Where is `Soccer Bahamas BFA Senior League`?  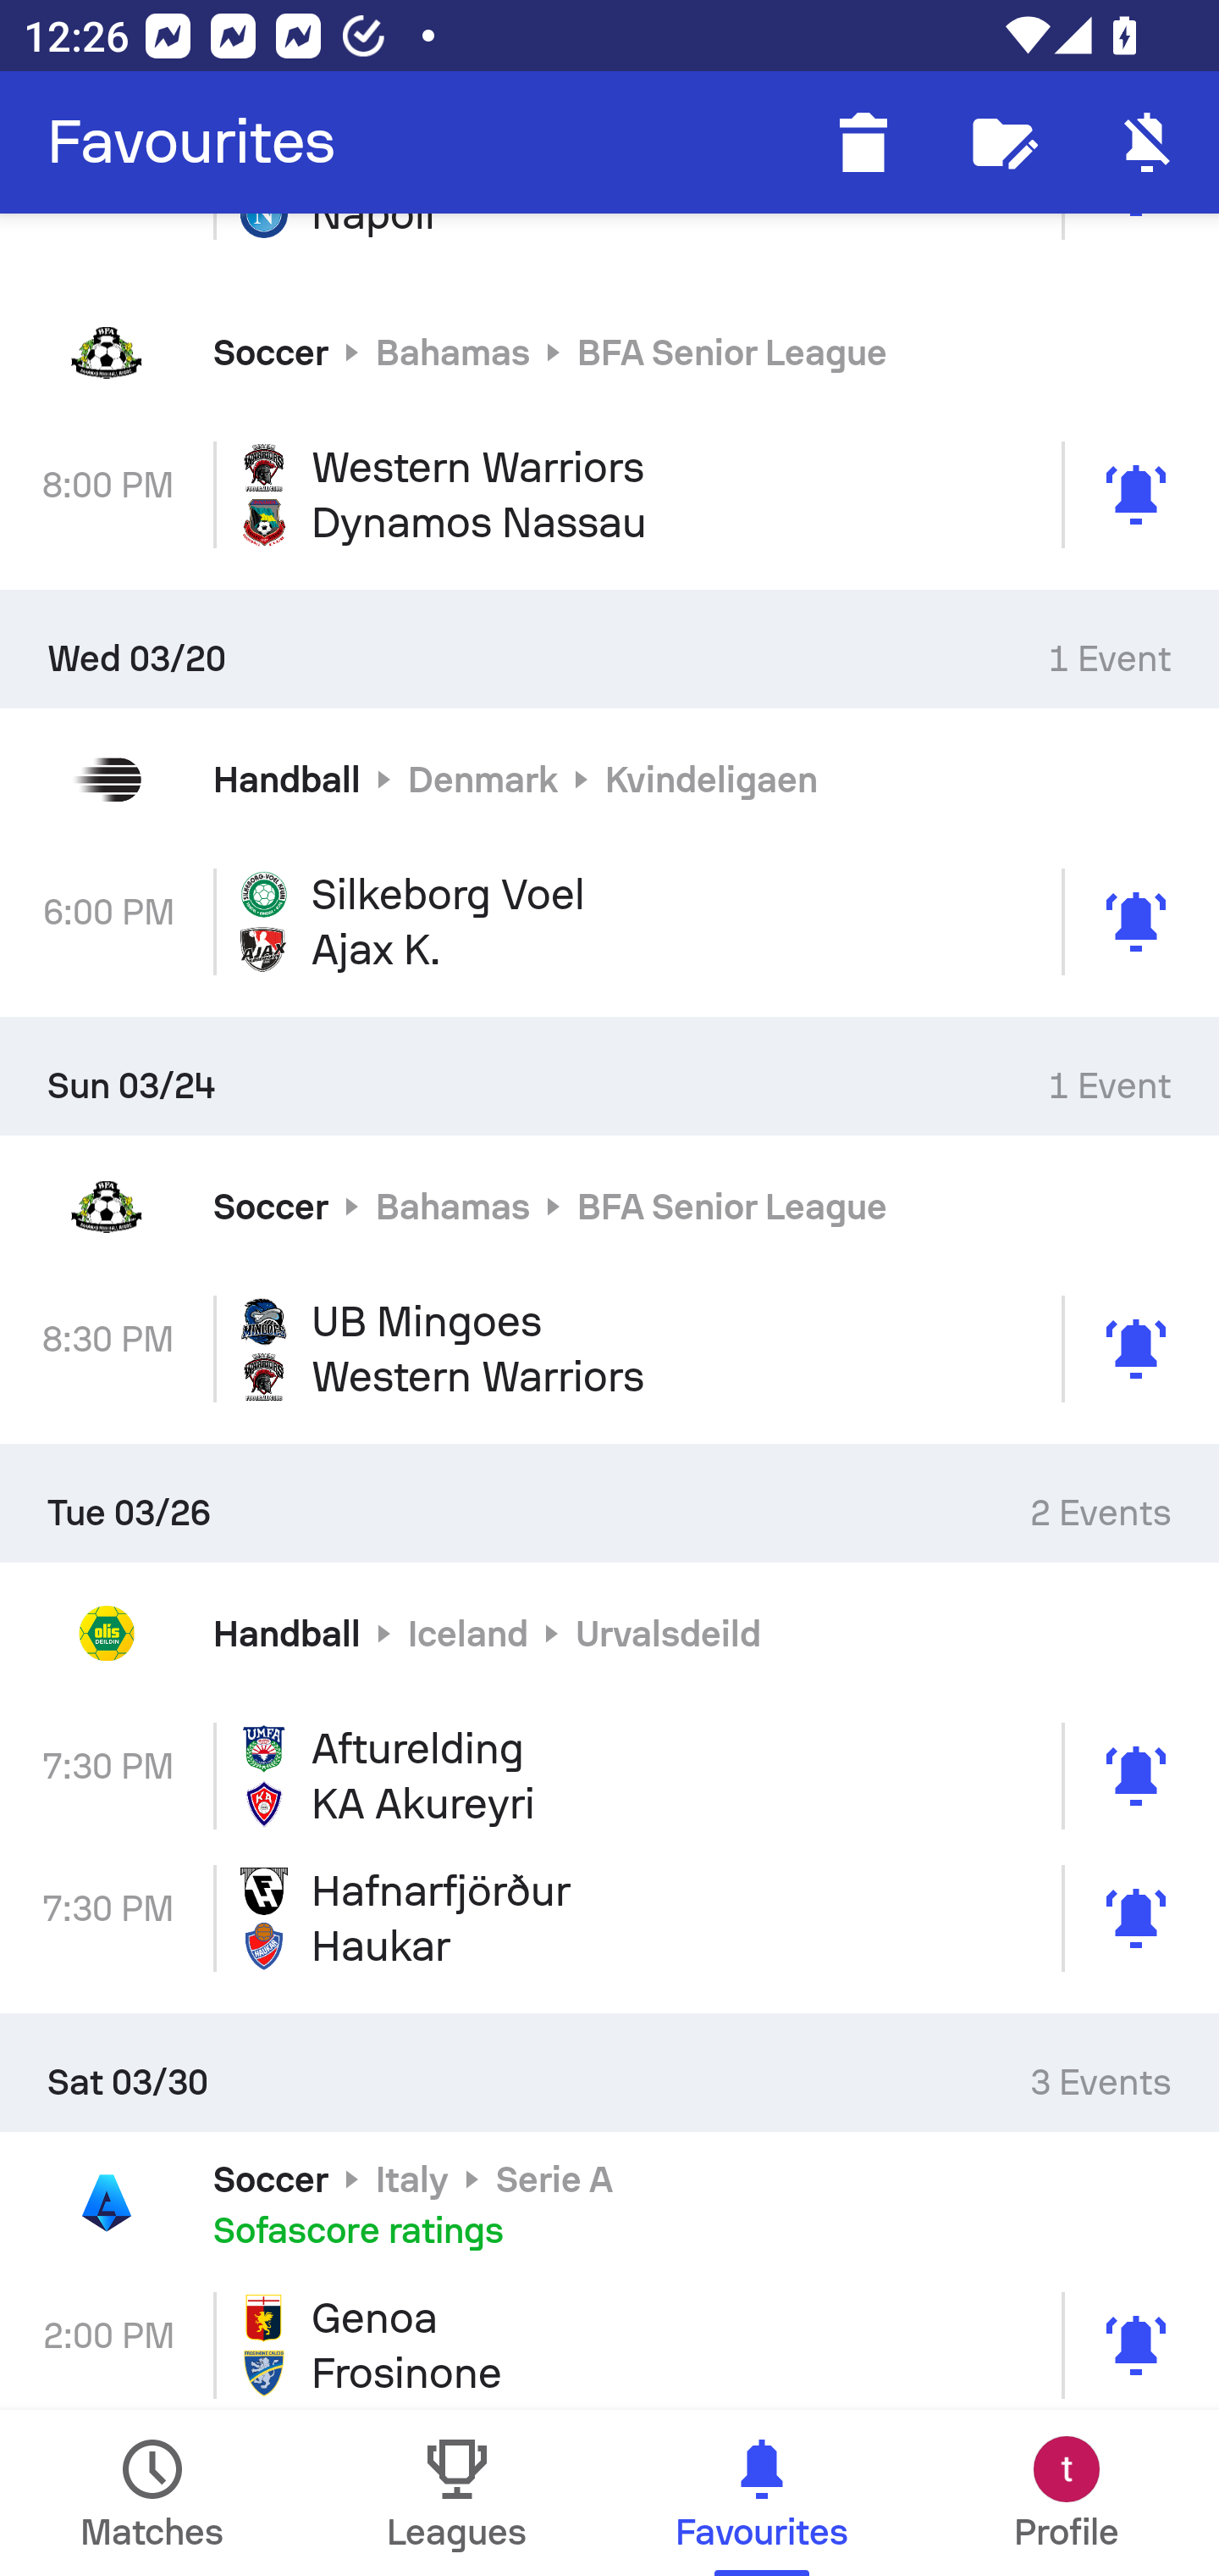
Soccer Bahamas BFA Senior League is located at coordinates (609, 351).